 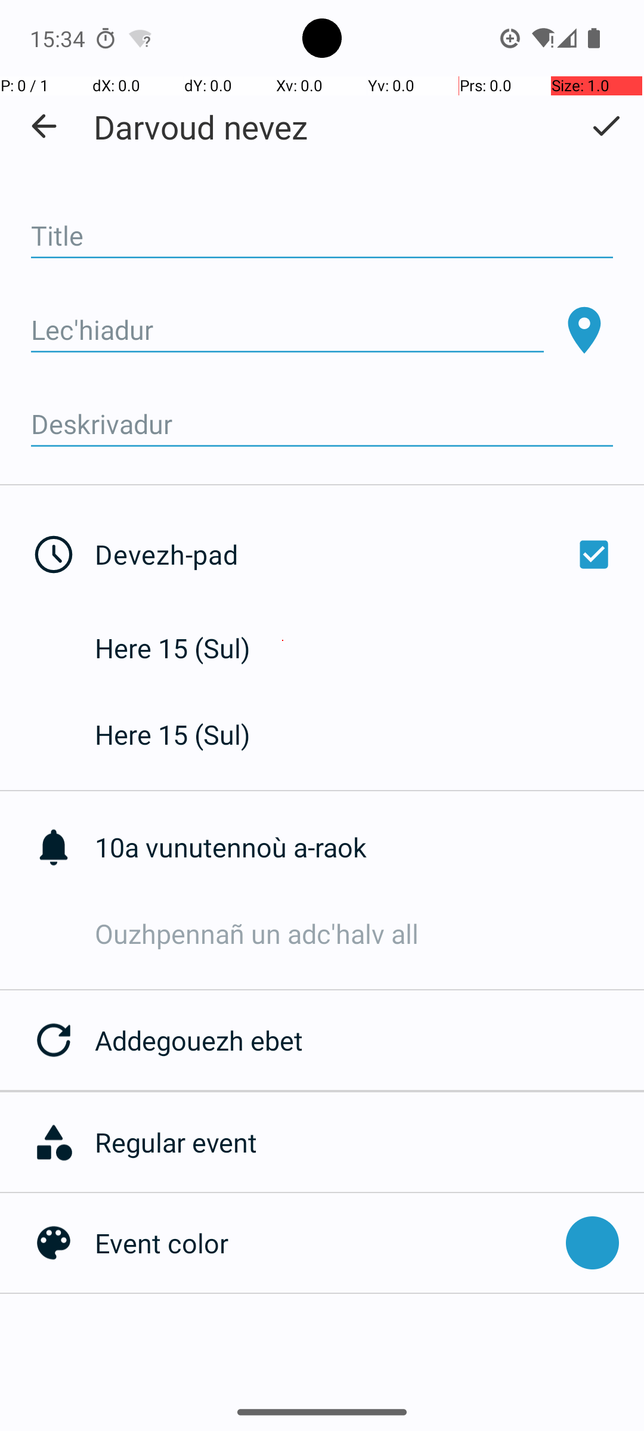 What do you see at coordinates (201, 126) in the screenshot?
I see `Darvoud nevez` at bounding box center [201, 126].